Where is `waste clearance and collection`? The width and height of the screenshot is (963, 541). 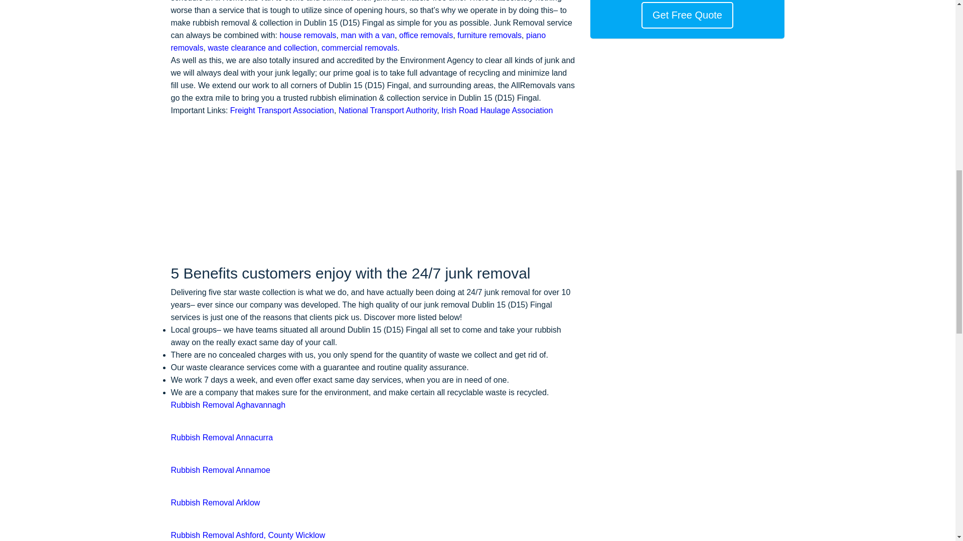 waste clearance and collection is located at coordinates (262, 48).